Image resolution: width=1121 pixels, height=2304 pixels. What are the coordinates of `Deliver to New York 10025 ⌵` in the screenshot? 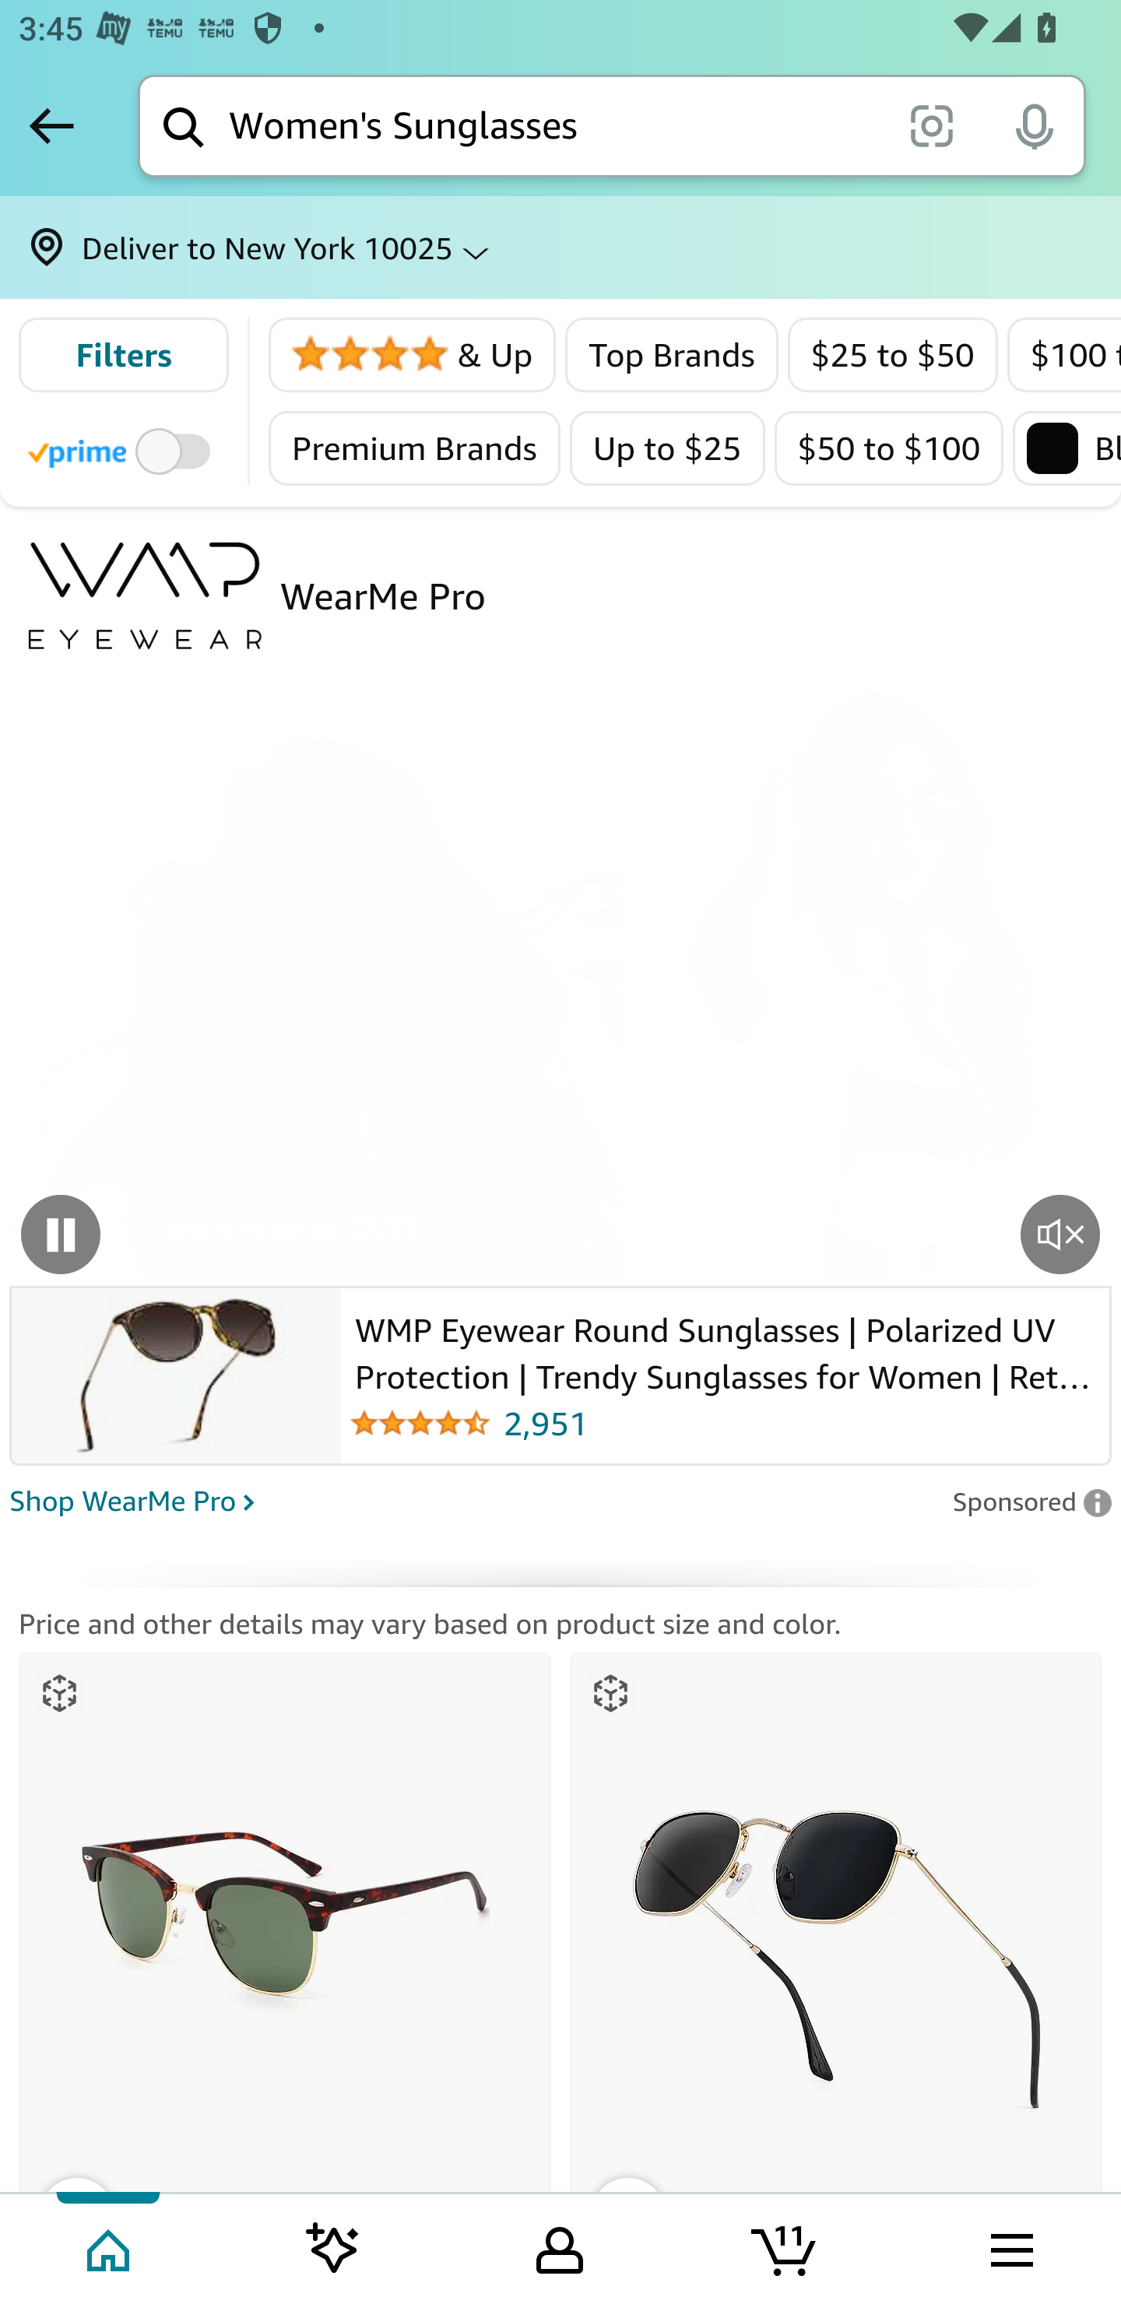 It's located at (560, 248).